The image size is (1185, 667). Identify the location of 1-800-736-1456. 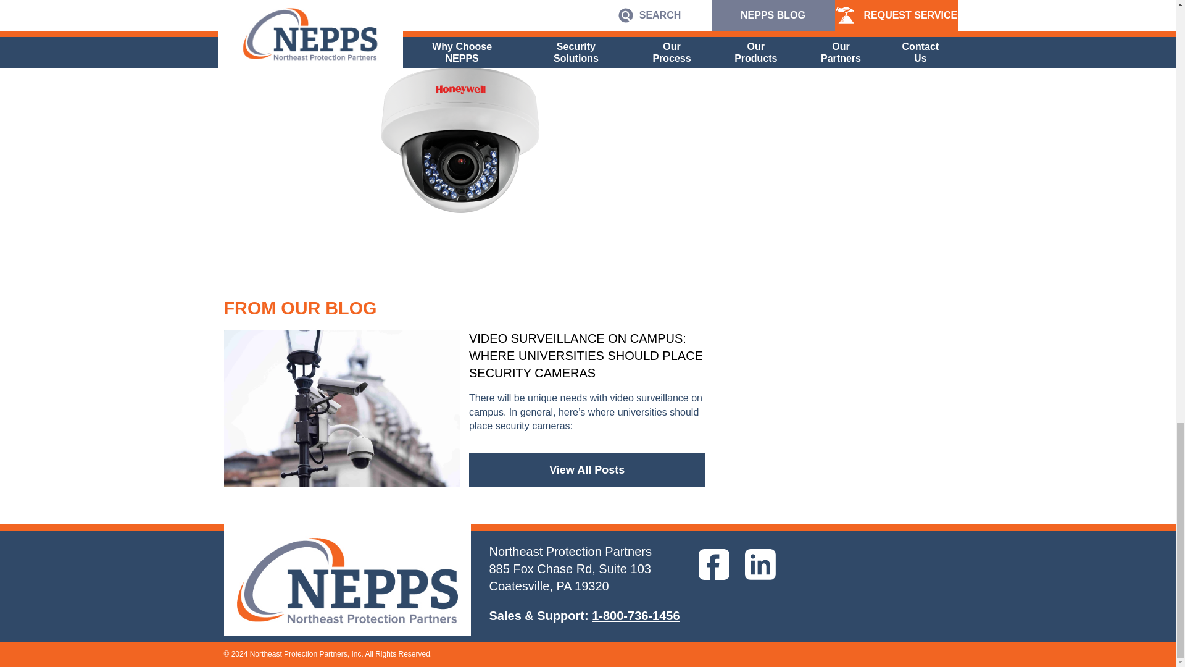
(635, 615).